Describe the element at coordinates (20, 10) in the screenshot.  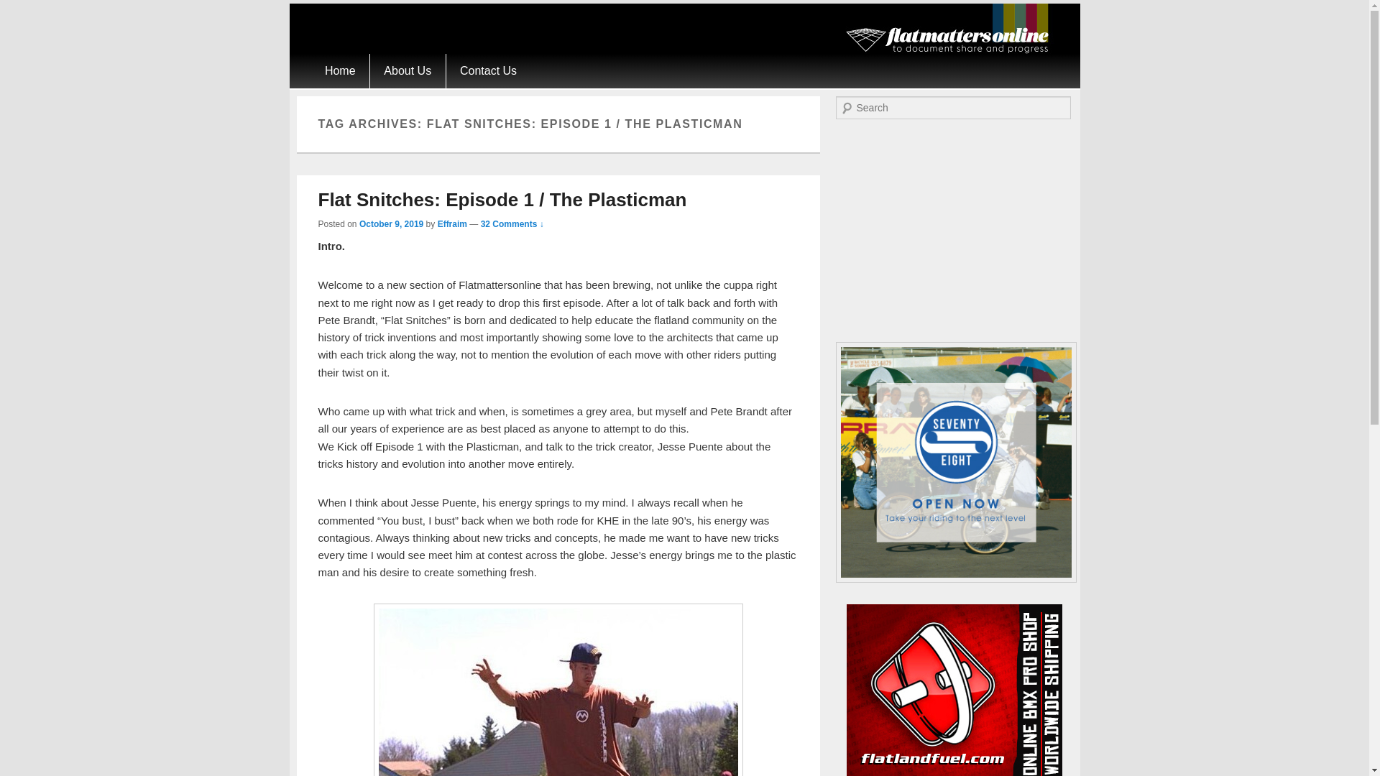
I see `Search` at that location.